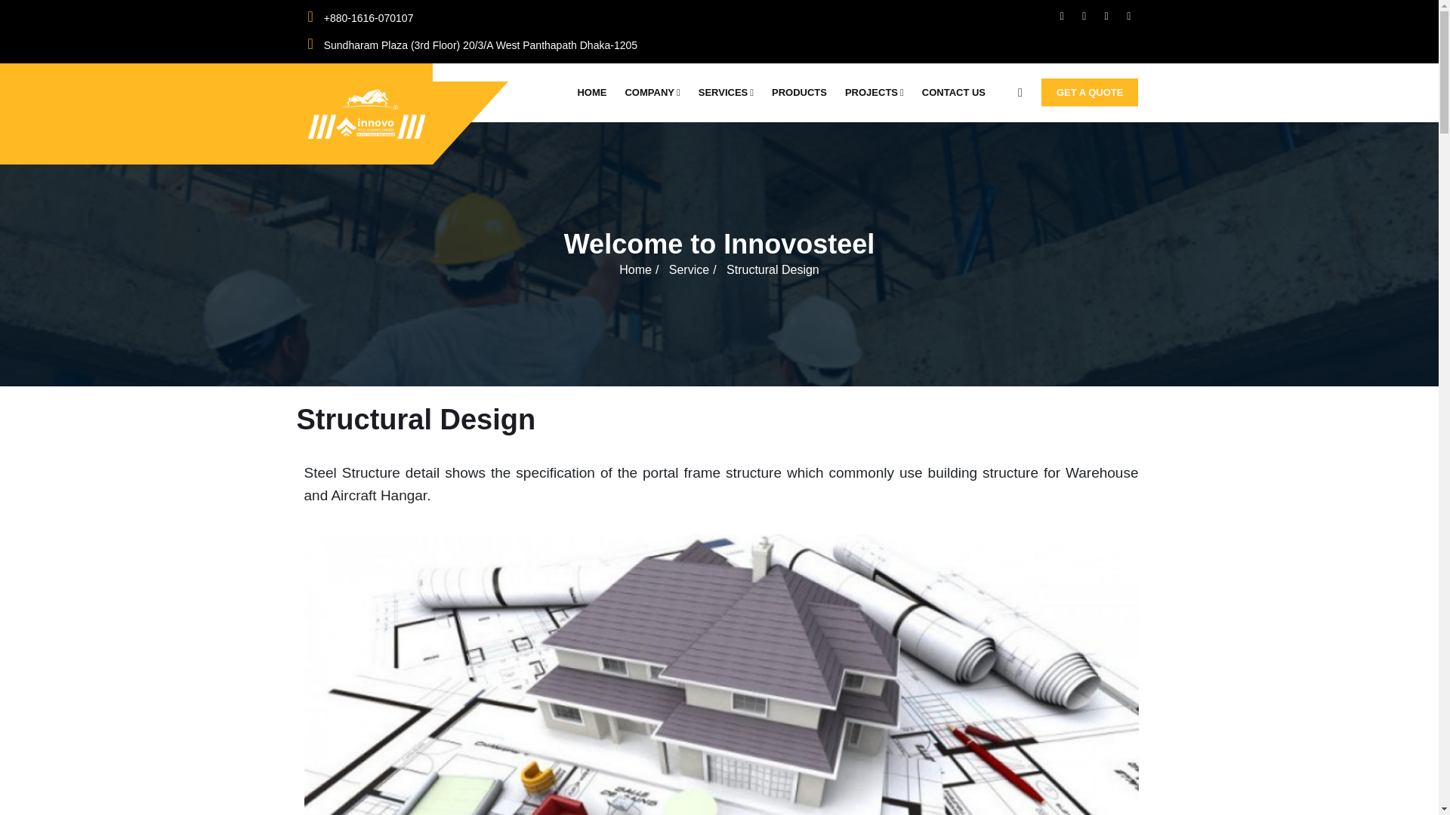  I want to click on PRODUCTS, so click(804, 93).